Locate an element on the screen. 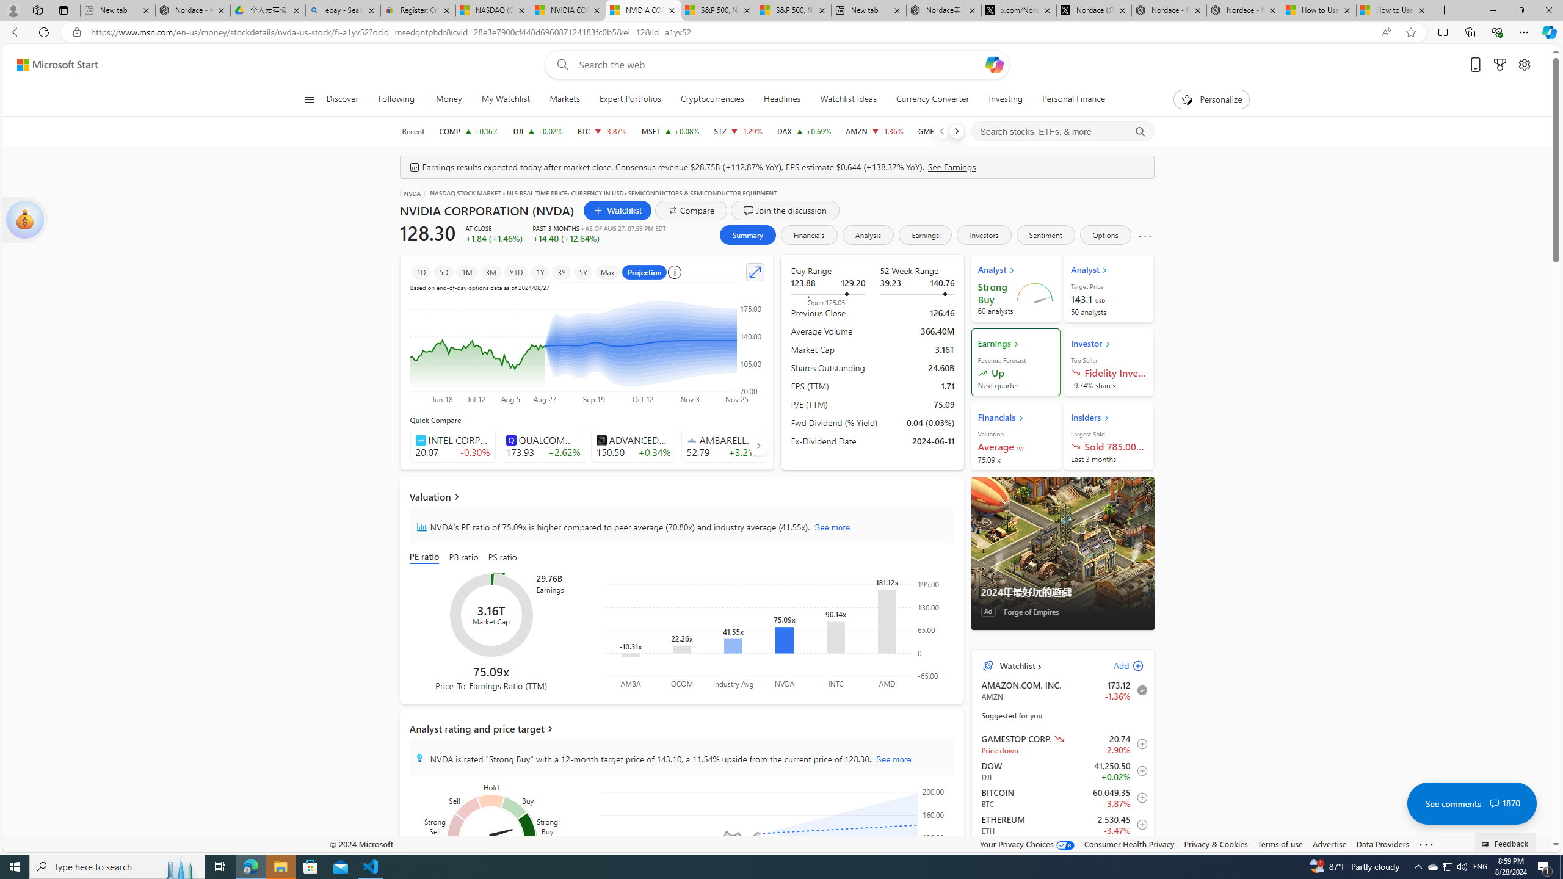 The height and width of the screenshot is (879, 1563). Address and search bar is located at coordinates (731, 32).